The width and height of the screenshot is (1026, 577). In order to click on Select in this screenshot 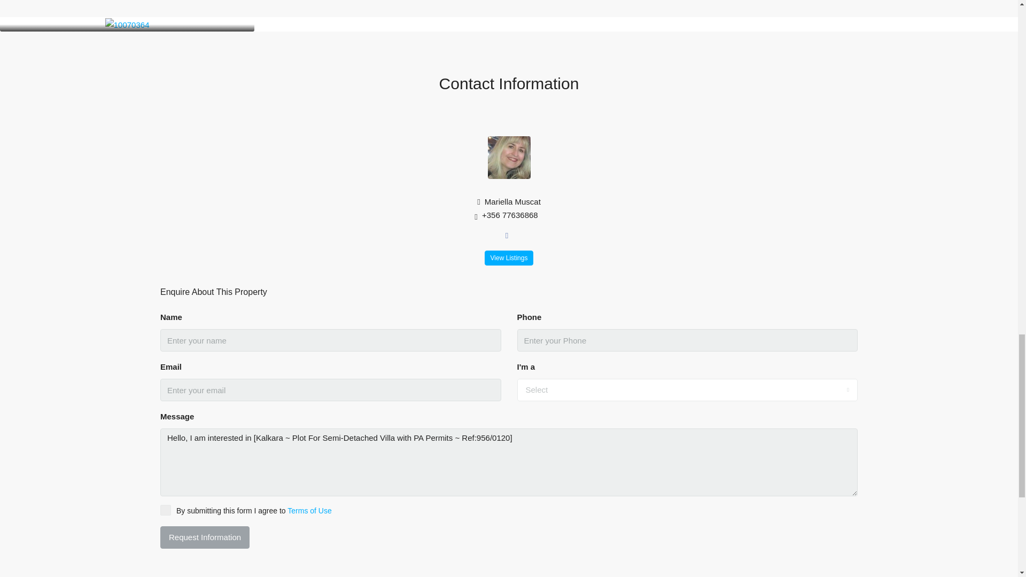, I will do `click(687, 389)`.